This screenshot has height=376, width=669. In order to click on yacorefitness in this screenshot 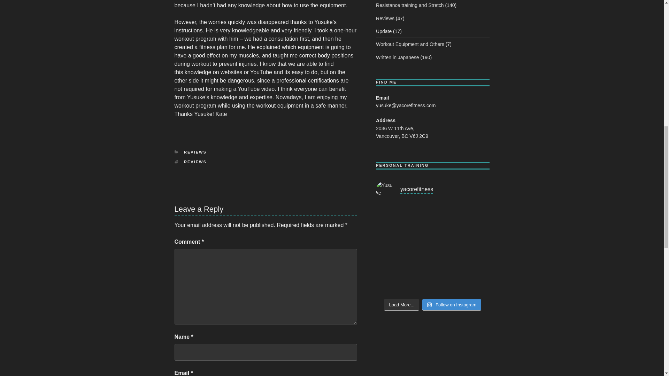, I will do `click(432, 190)`.